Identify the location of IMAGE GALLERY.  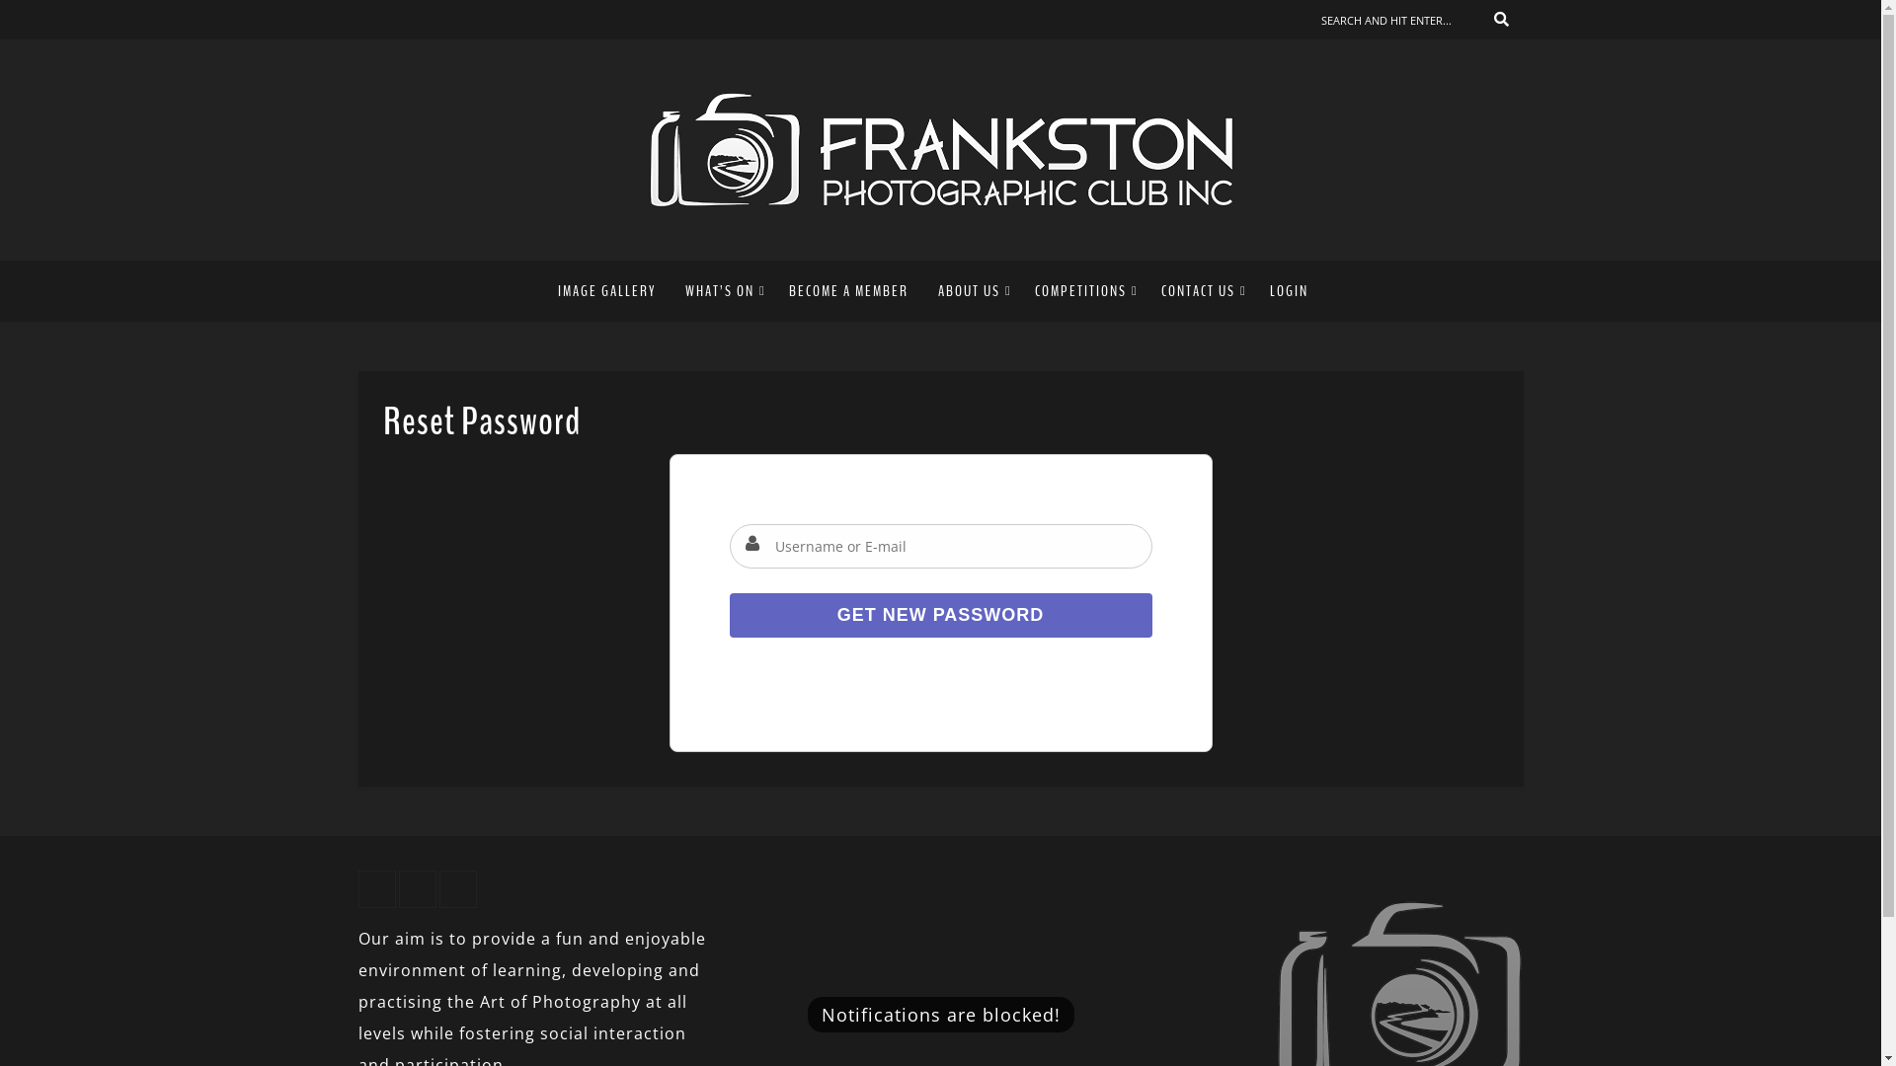
(614, 291).